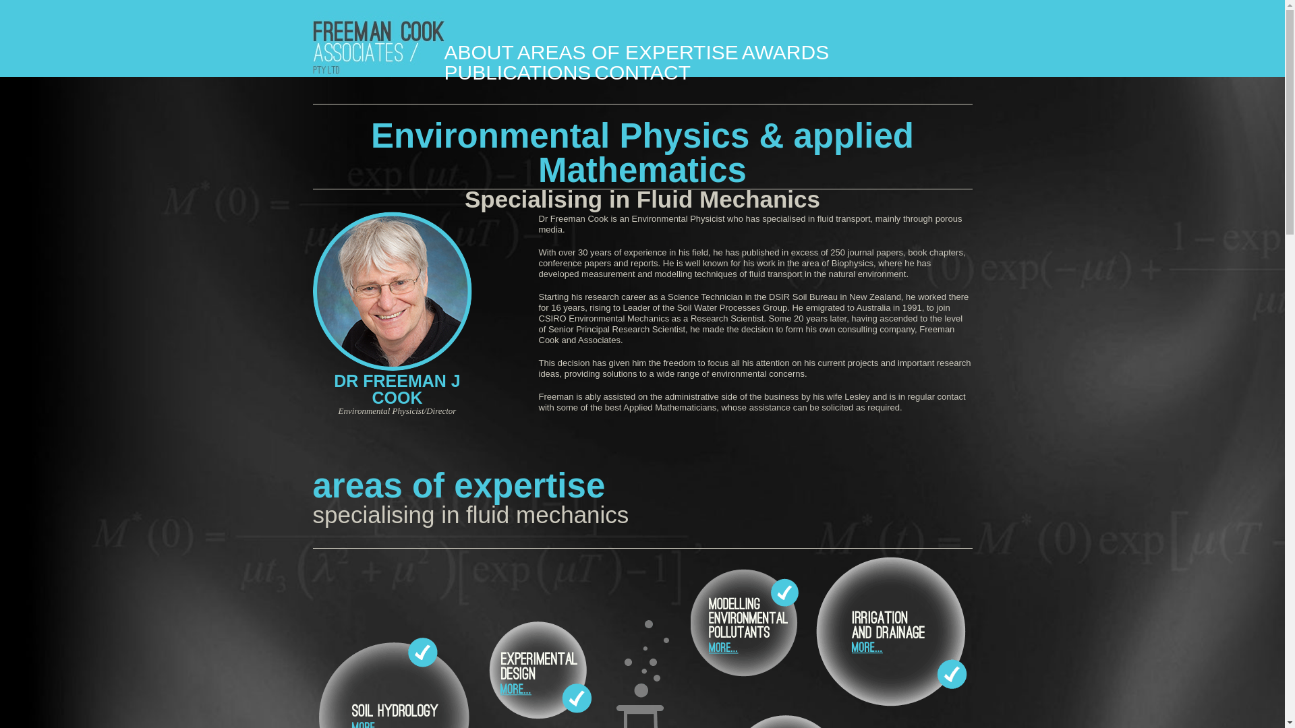 The height and width of the screenshot is (728, 1295). Describe the element at coordinates (642, 73) in the screenshot. I see `CONTACT` at that location.